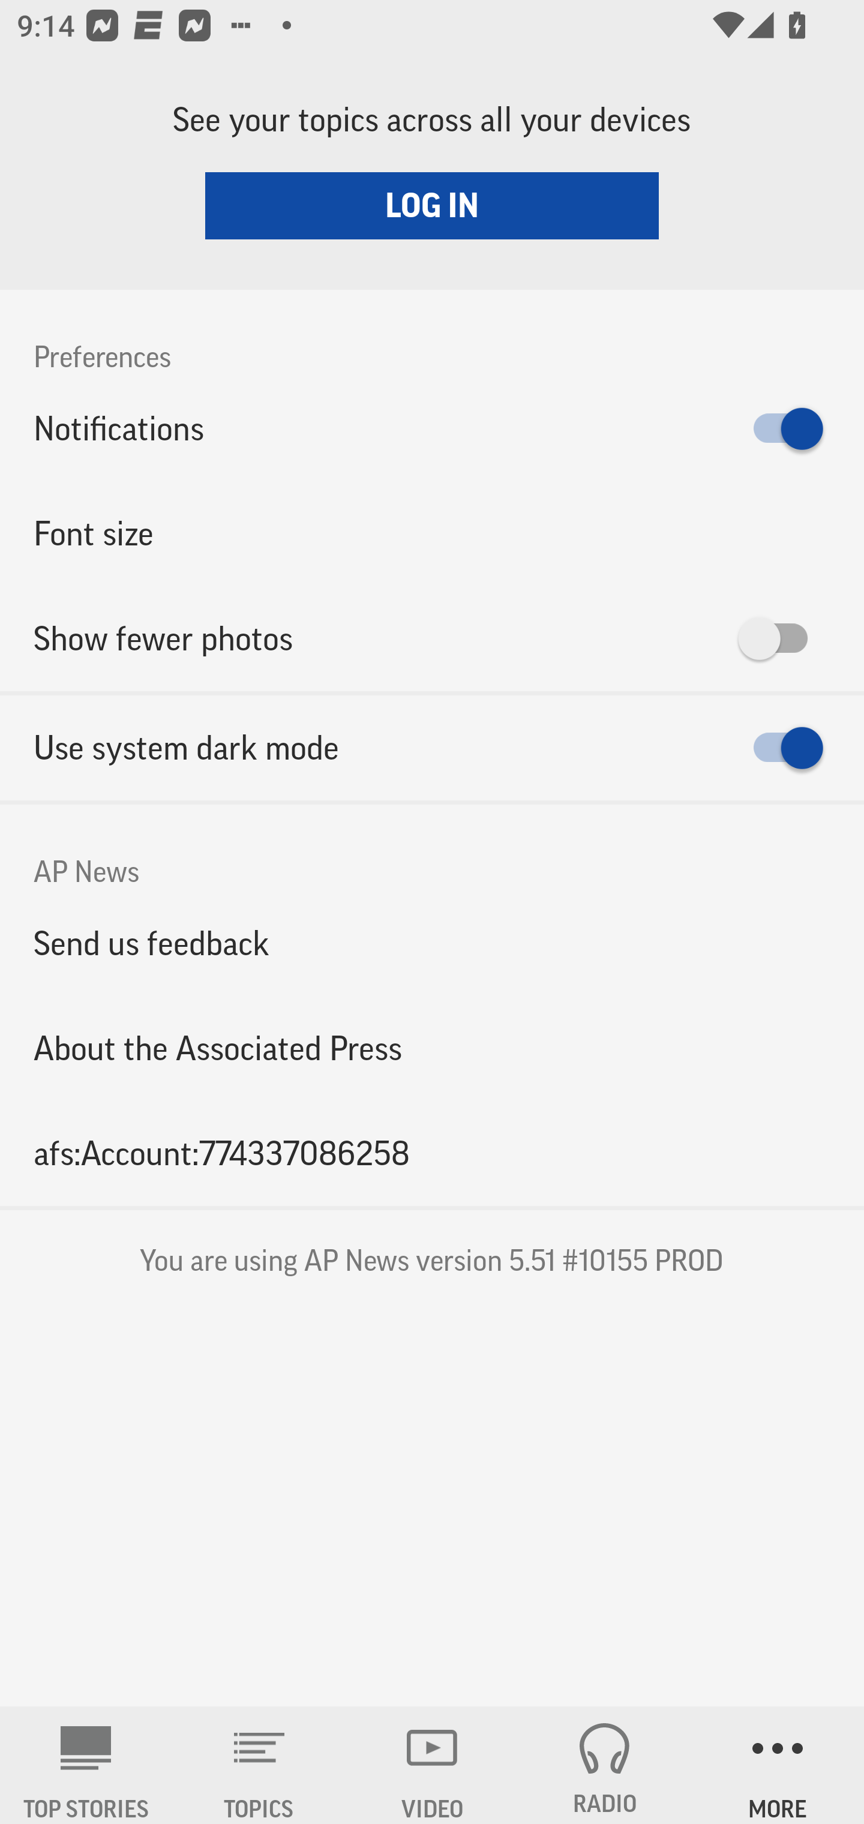 This screenshot has height=1824, width=864. What do you see at coordinates (432, 943) in the screenshot?
I see `Send us feedback` at bounding box center [432, 943].